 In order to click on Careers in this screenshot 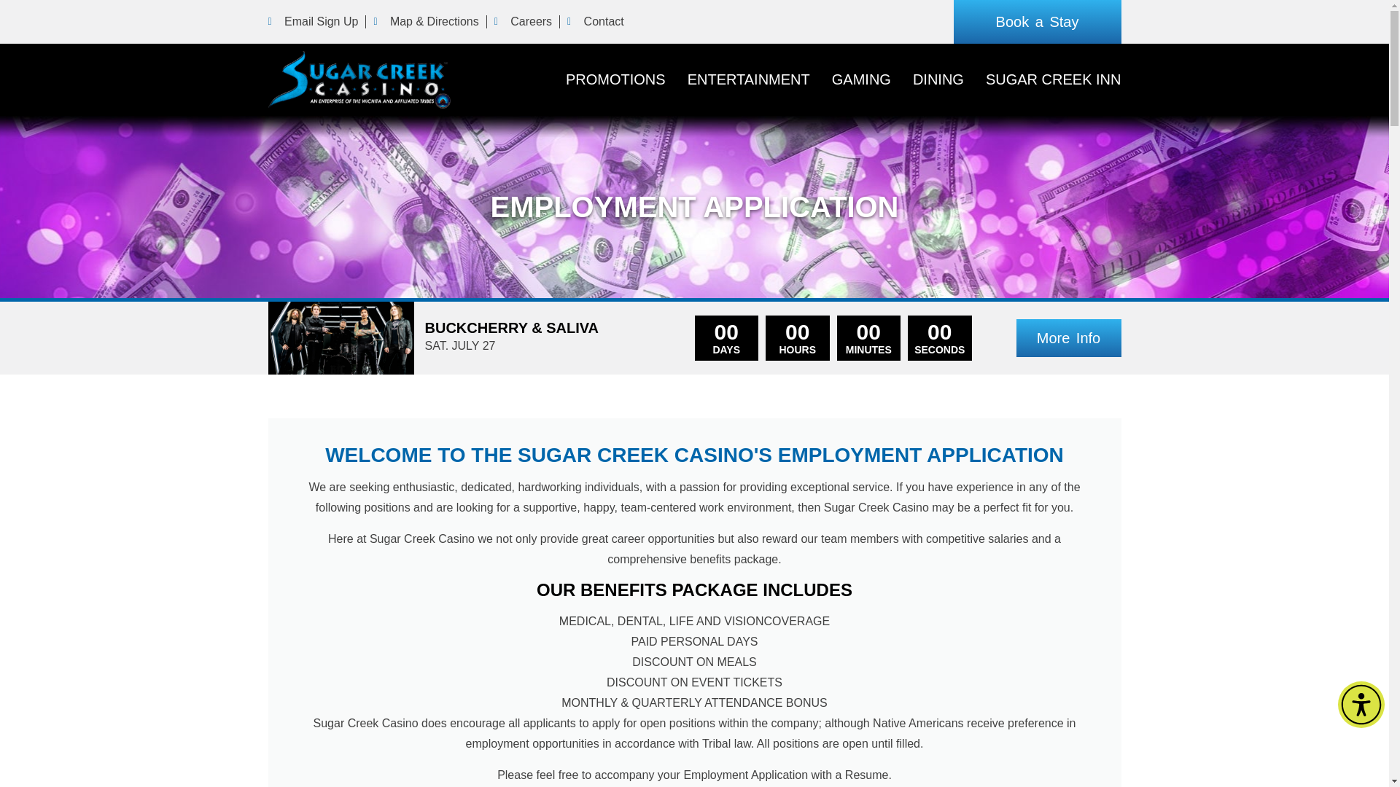, I will do `click(522, 22)`.